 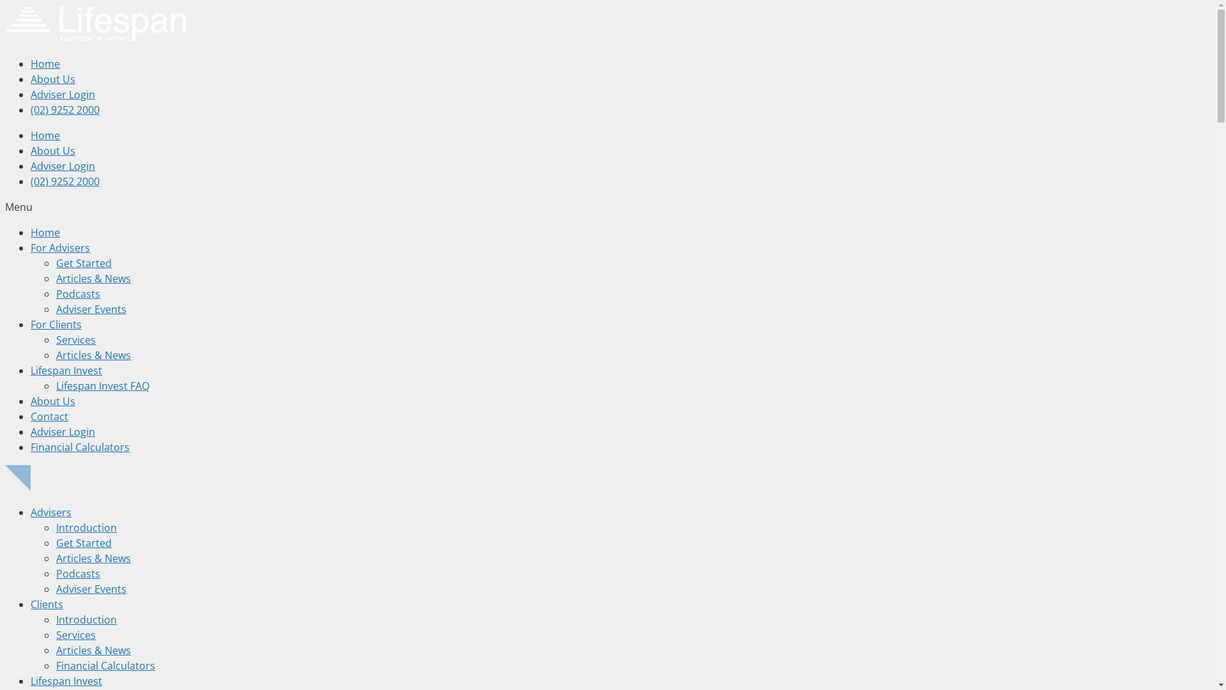 What do you see at coordinates (66, 681) in the screenshot?
I see `Lifespan Invest` at bounding box center [66, 681].